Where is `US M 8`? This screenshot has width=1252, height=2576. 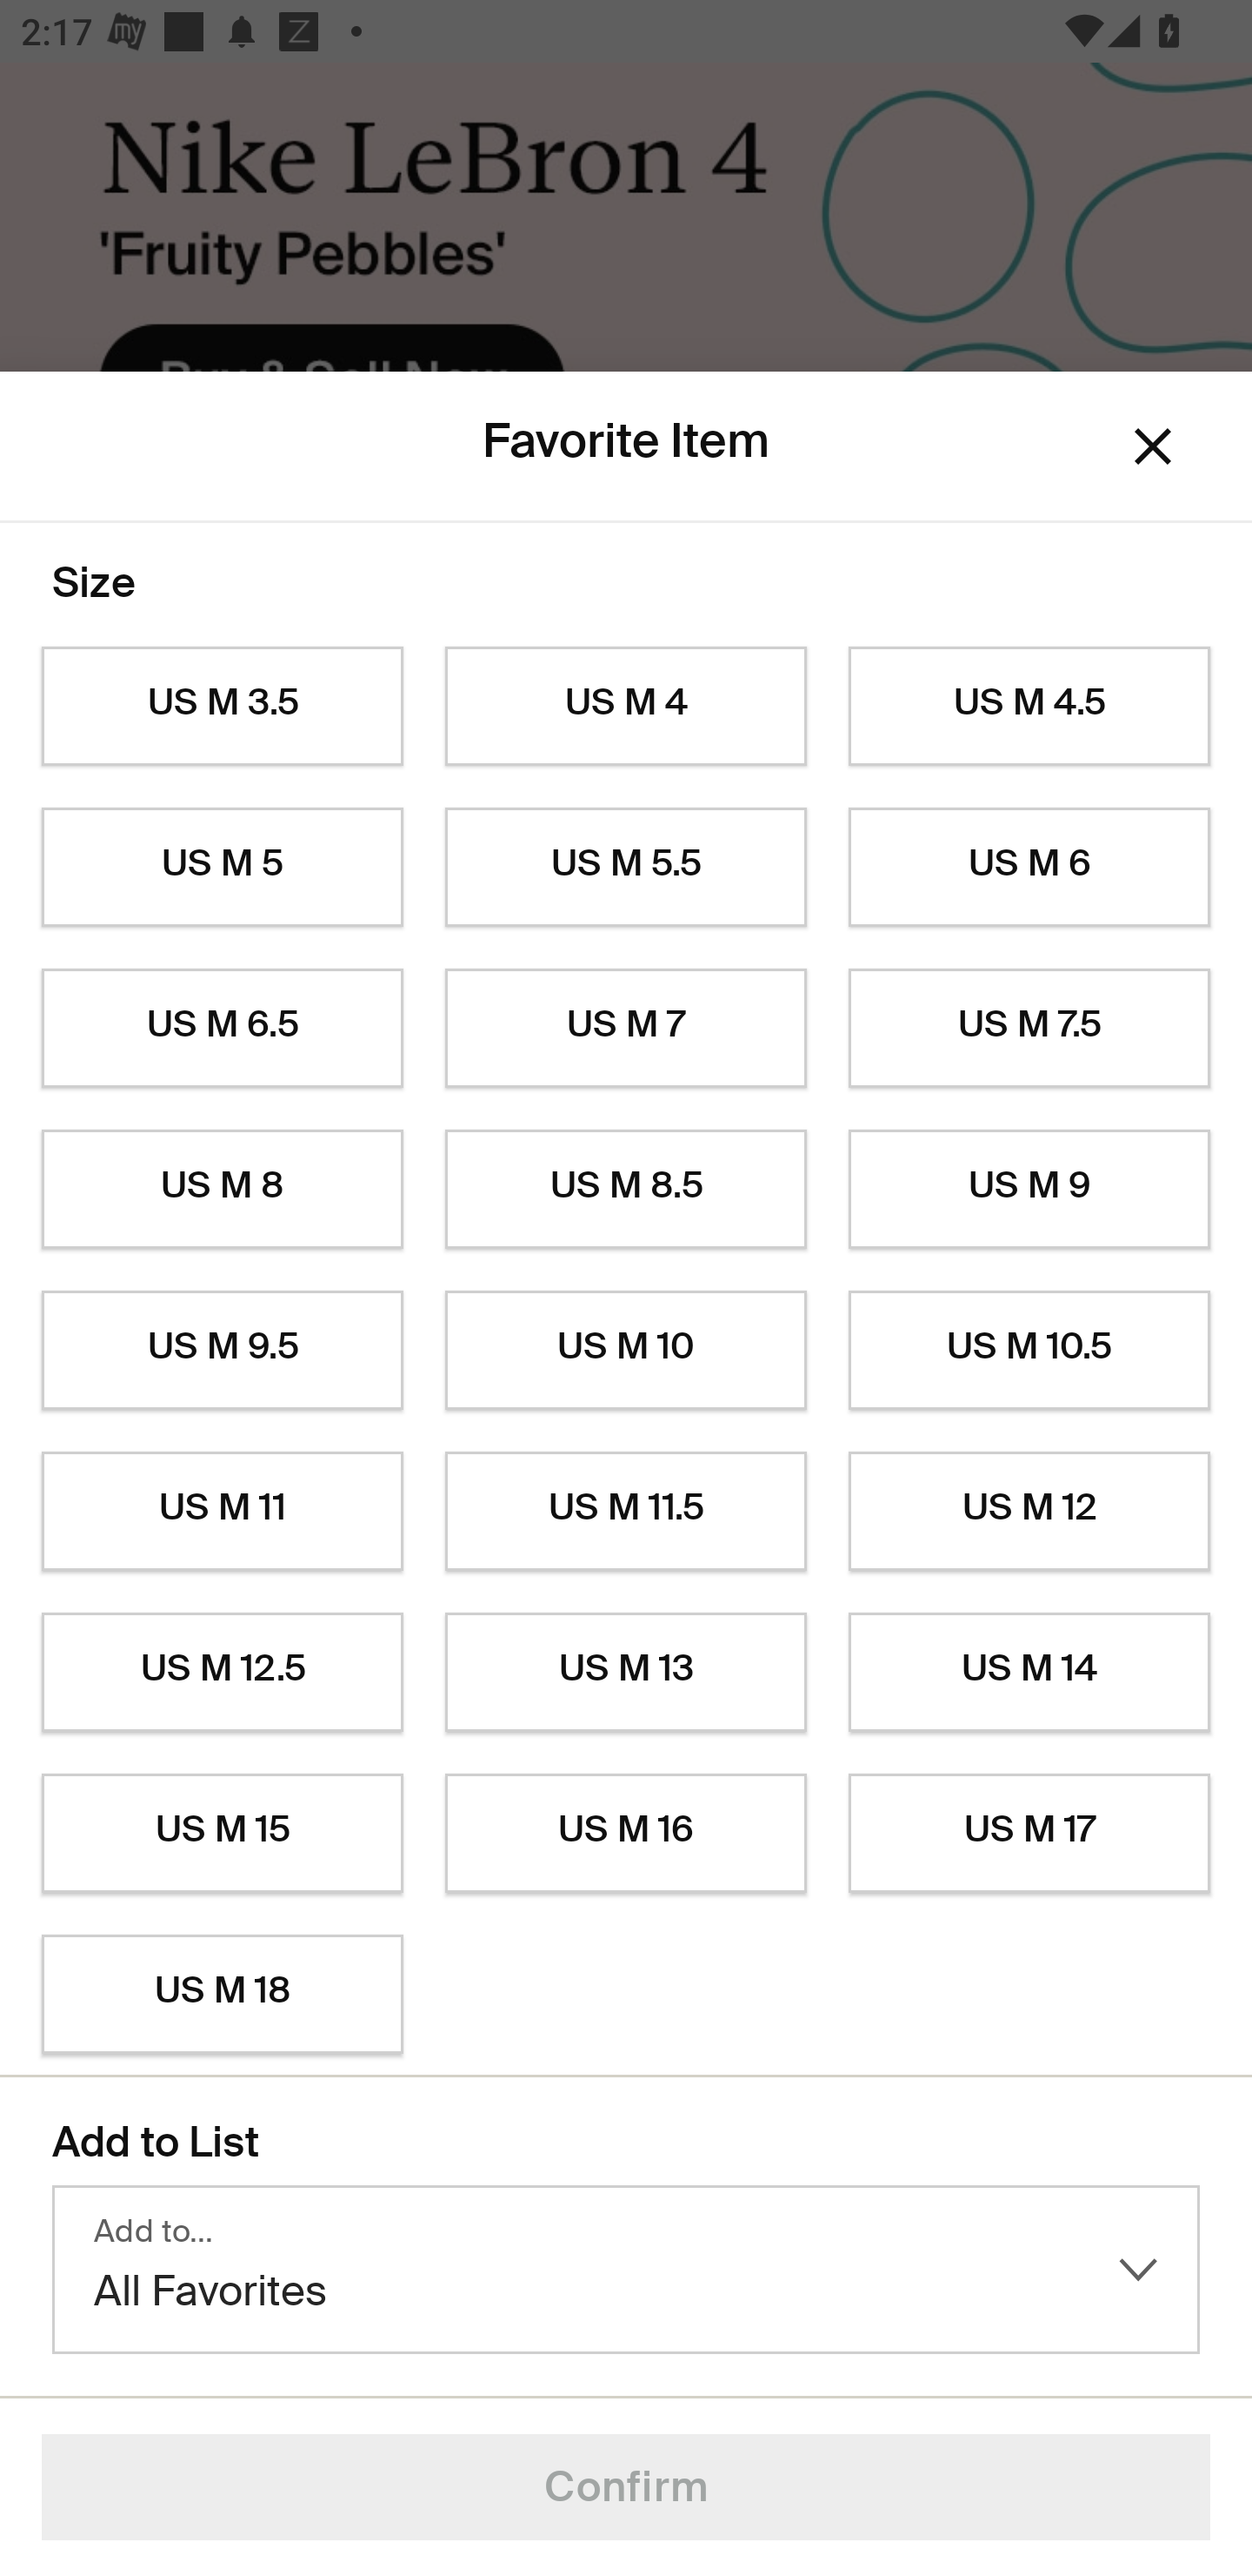
US M 8 is located at coordinates (222, 1190).